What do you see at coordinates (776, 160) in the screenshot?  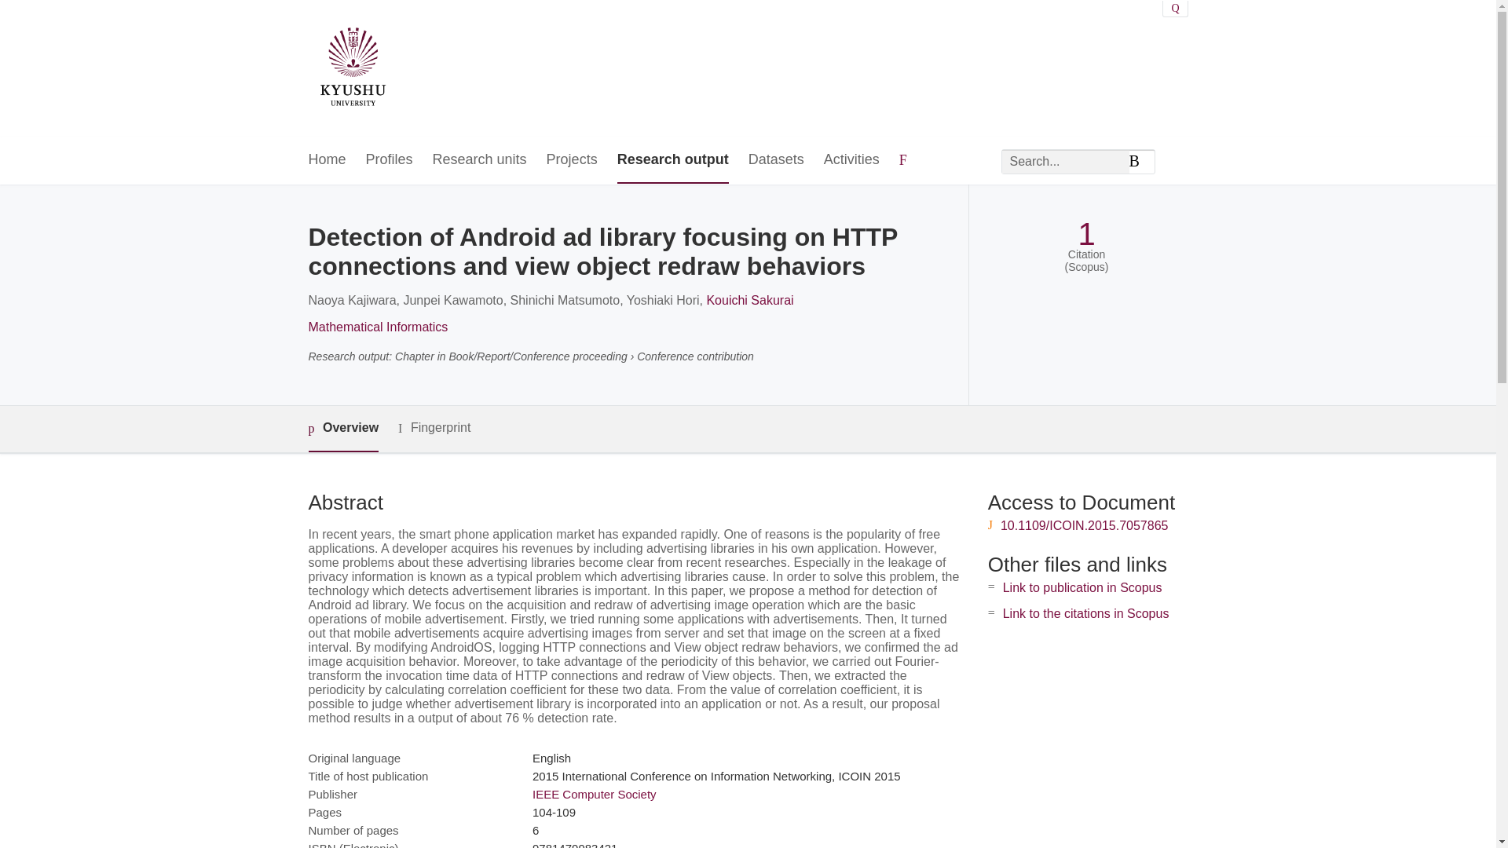 I see `Datasets` at bounding box center [776, 160].